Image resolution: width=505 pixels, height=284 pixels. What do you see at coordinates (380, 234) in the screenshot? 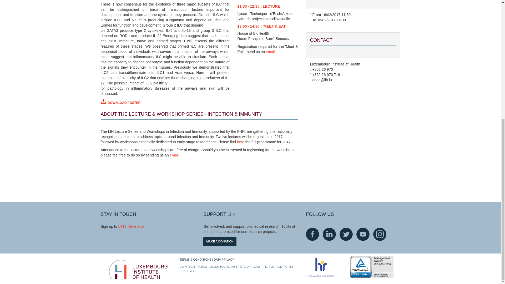
I see `Instagram` at bounding box center [380, 234].